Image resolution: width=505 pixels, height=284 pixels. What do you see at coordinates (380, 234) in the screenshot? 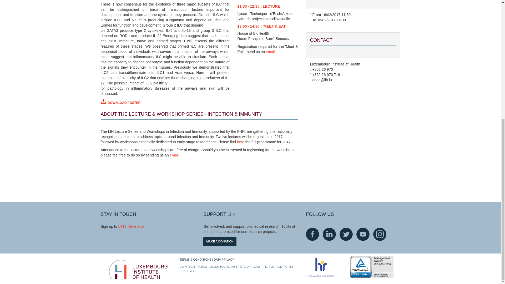
I see `Instagram` at bounding box center [380, 234].